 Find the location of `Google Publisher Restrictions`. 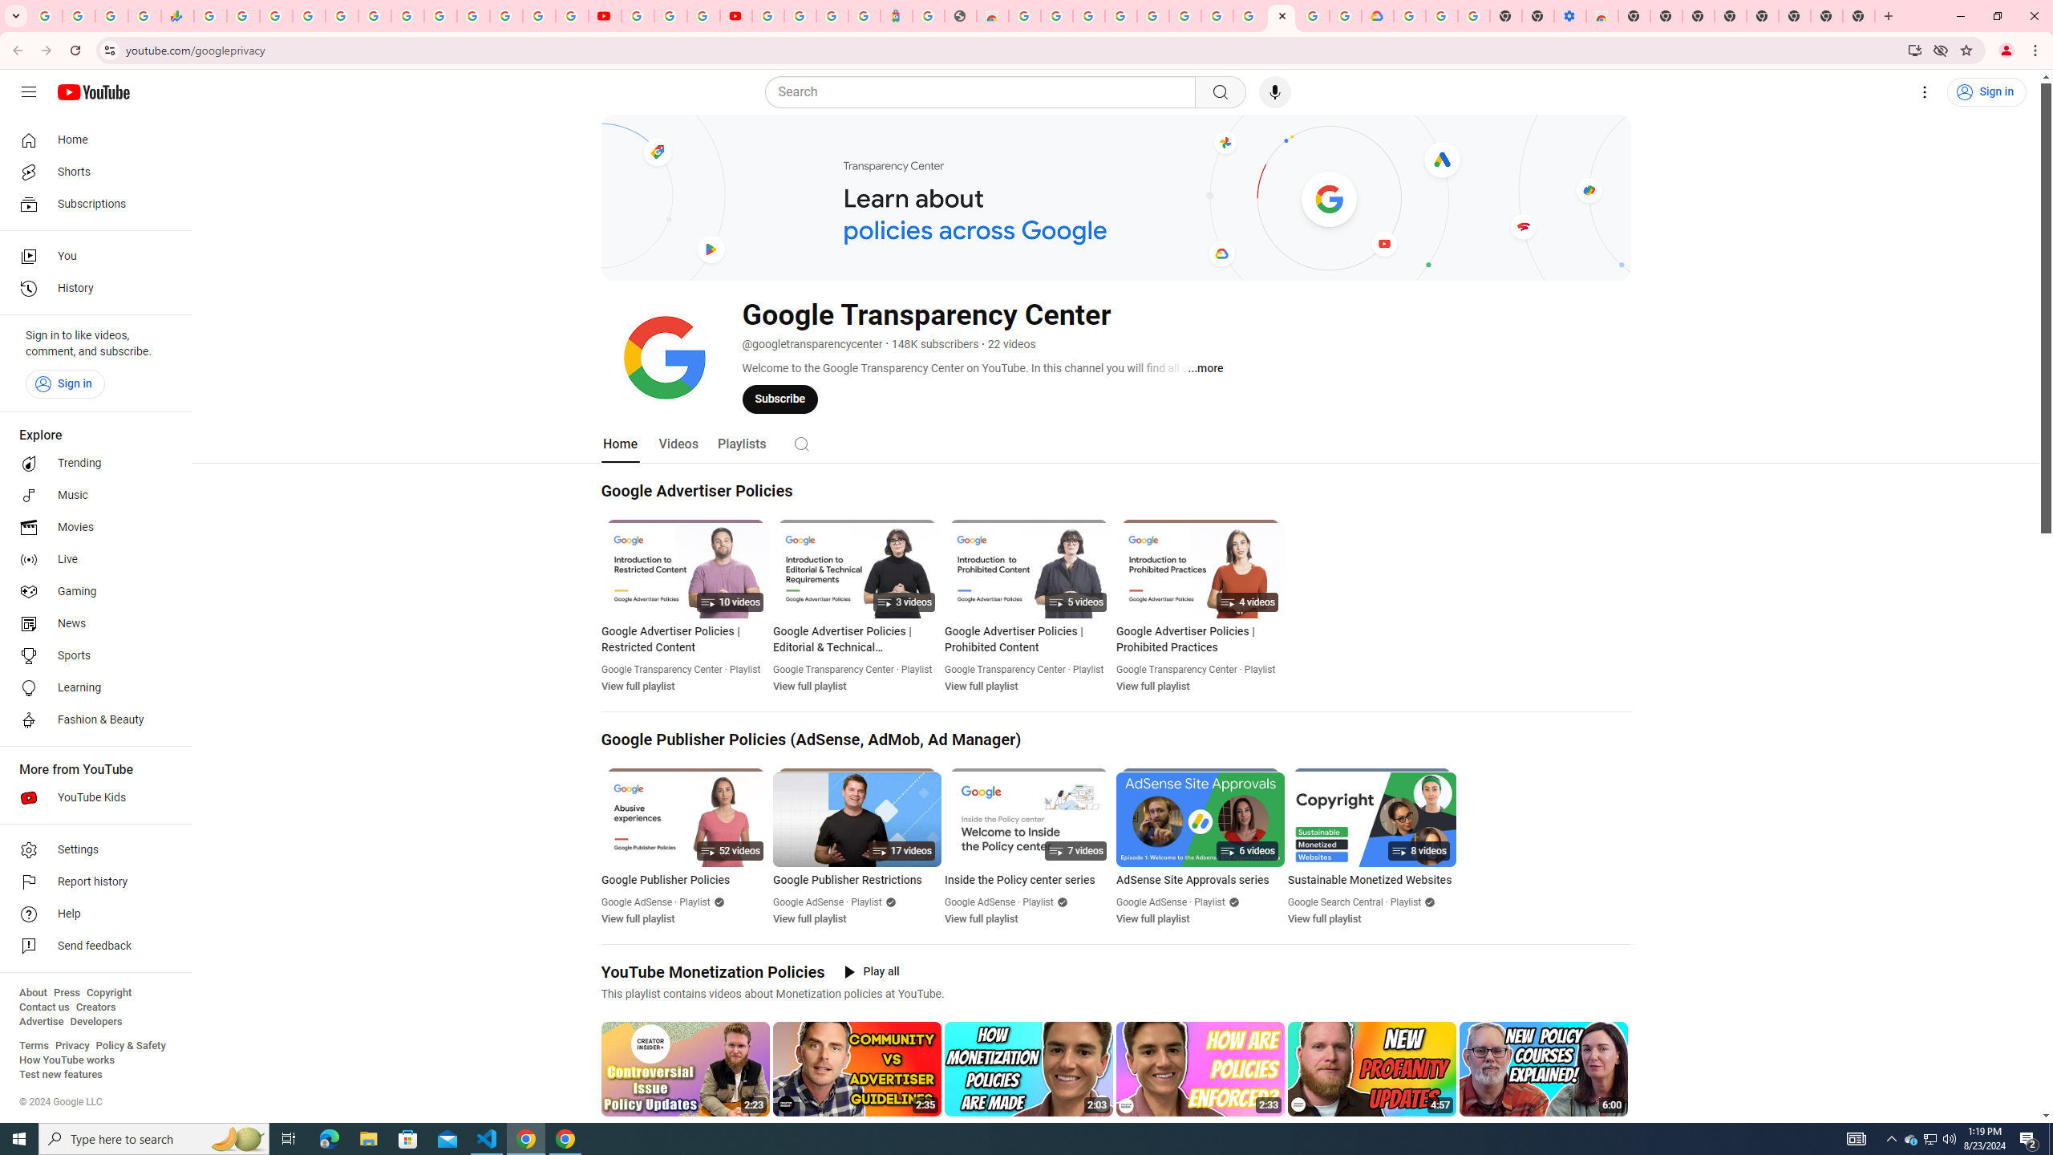

Google Publisher Restrictions is located at coordinates (856, 881).